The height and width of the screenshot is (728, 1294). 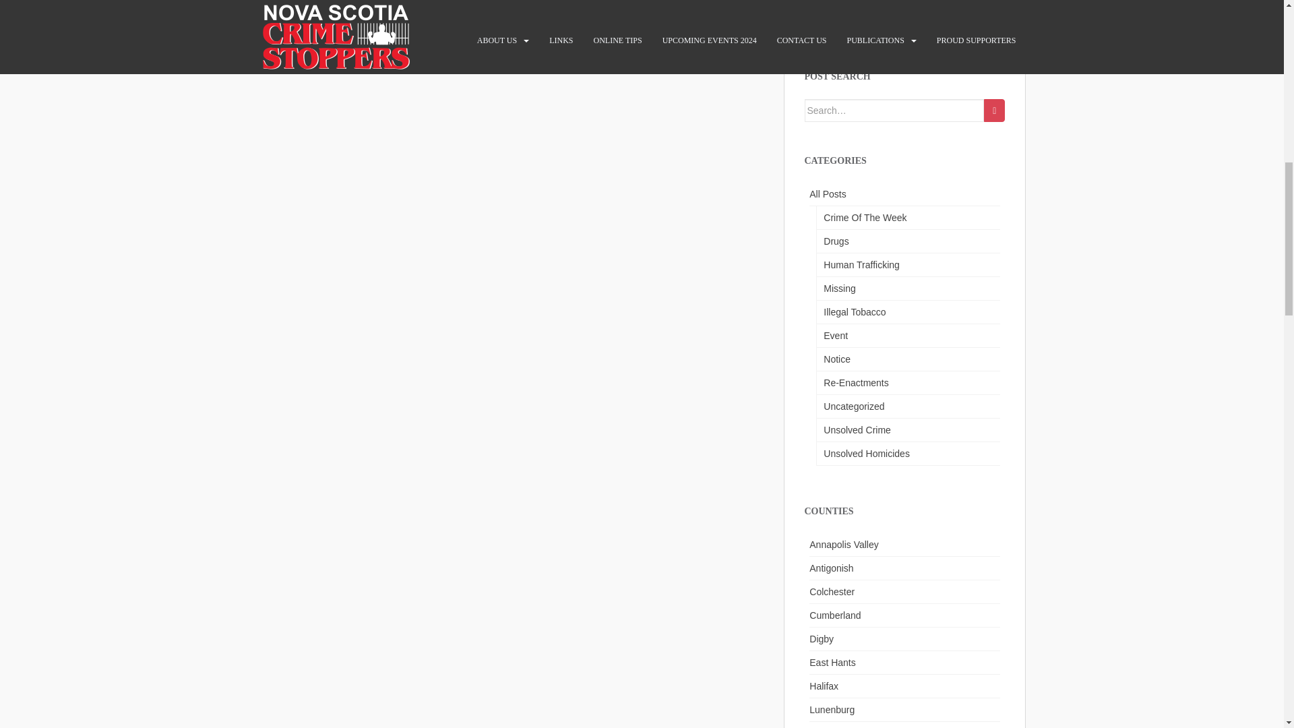 I want to click on Printable Donation Form, so click(x=856, y=22).